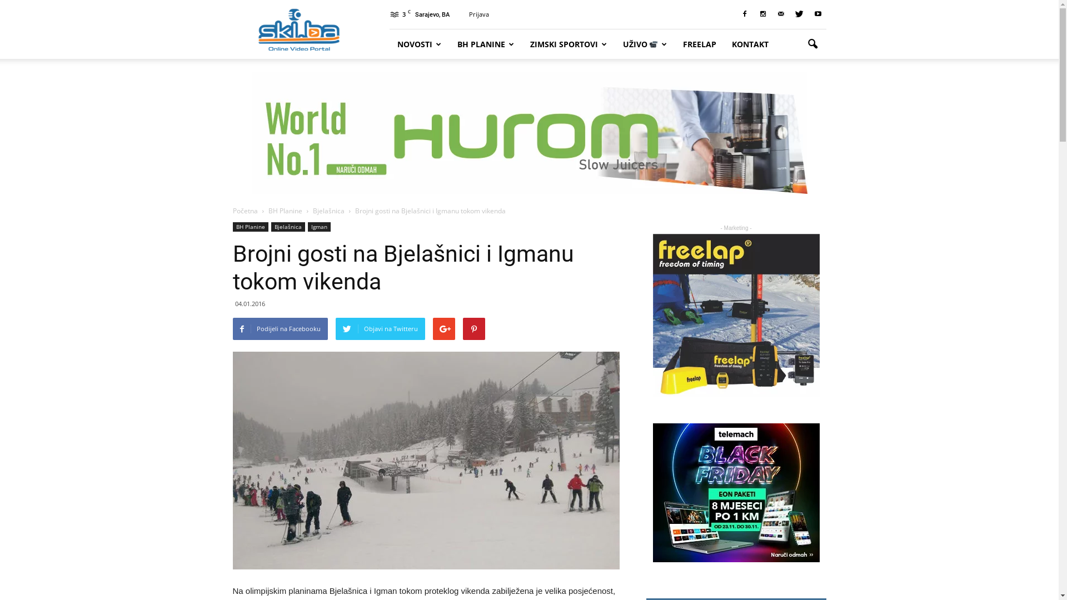 The width and height of the screenshot is (1067, 600). Describe the element at coordinates (750, 44) in the screenshot. I see `KONTAKT` at that location.